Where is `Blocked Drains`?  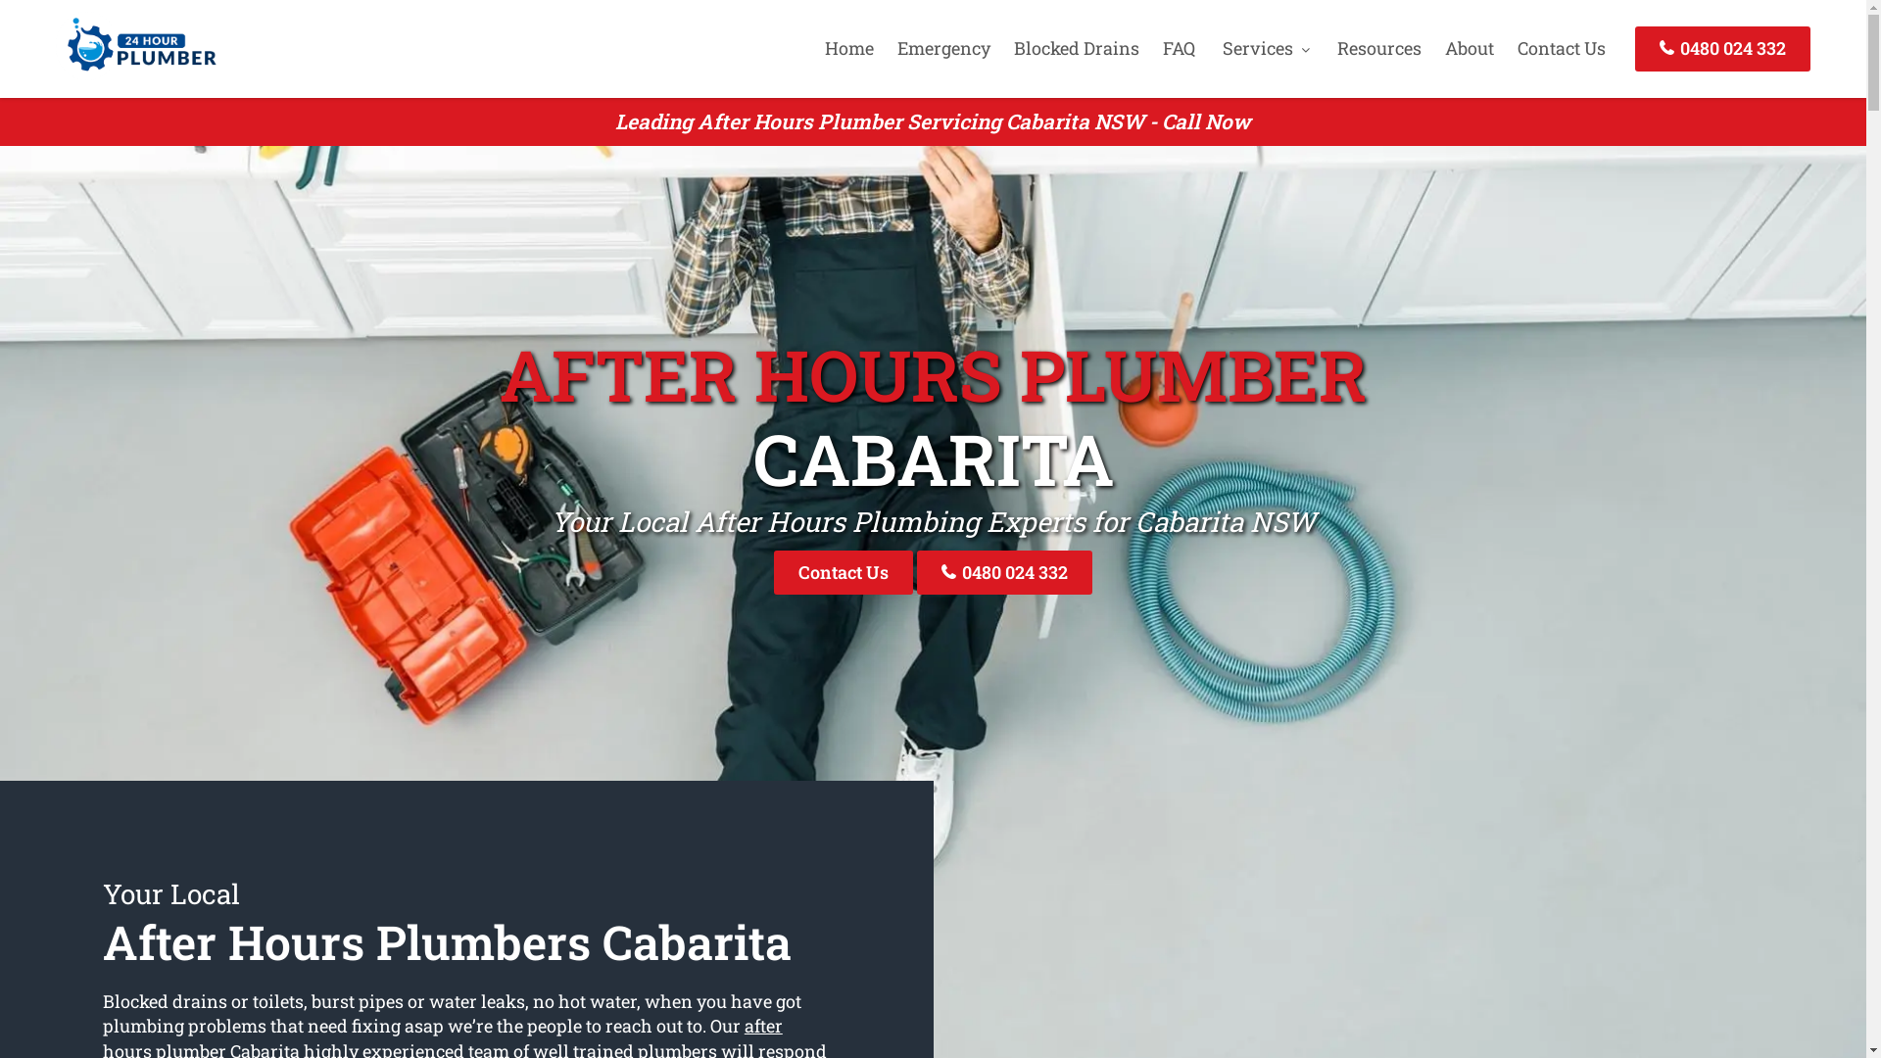
Blocked Drains is located at coordinates (1077, 48).